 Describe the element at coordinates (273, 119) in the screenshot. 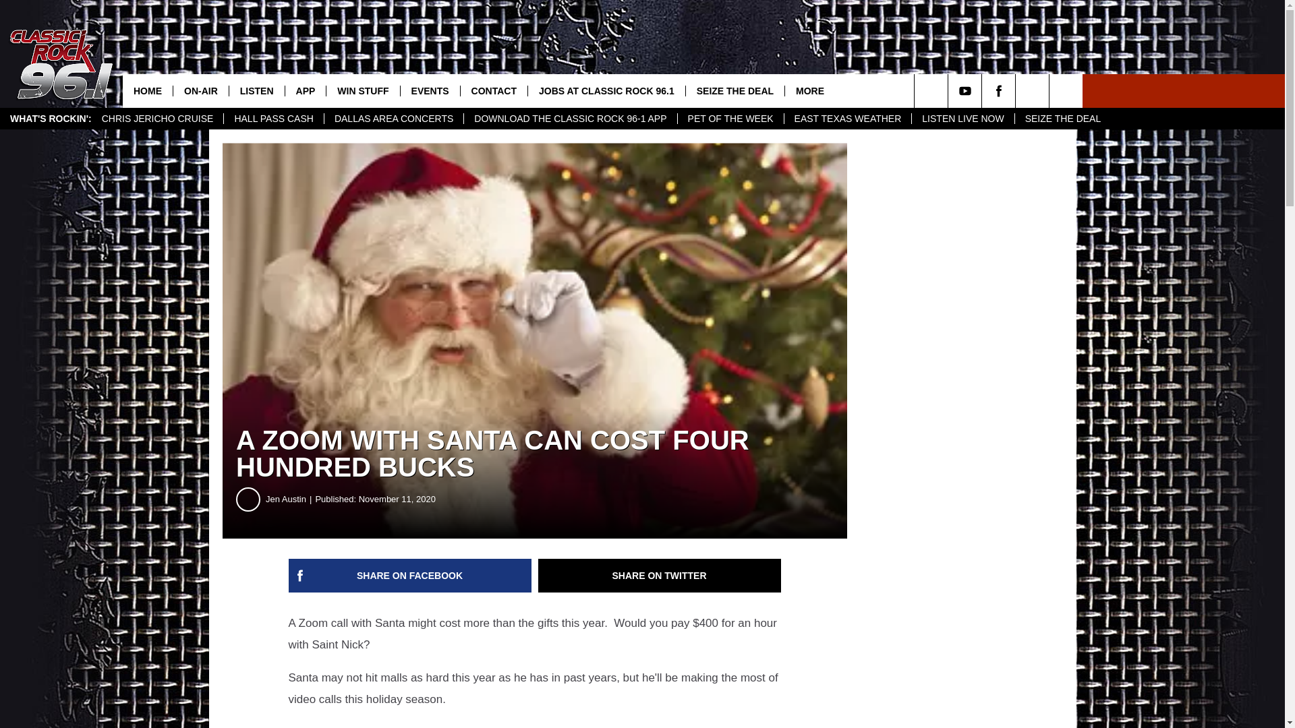

I see `HALL PASS CASH` at that location.